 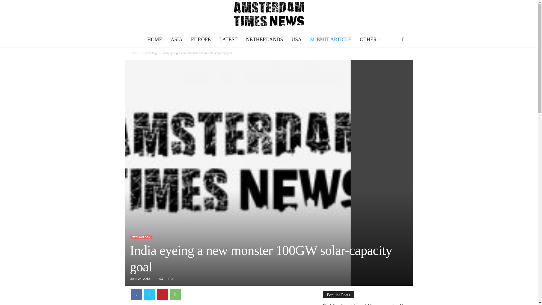 What do you see at coordinates (370, 40) in the screenshot?
I see `OTHER` at bounding box center [370, 40].